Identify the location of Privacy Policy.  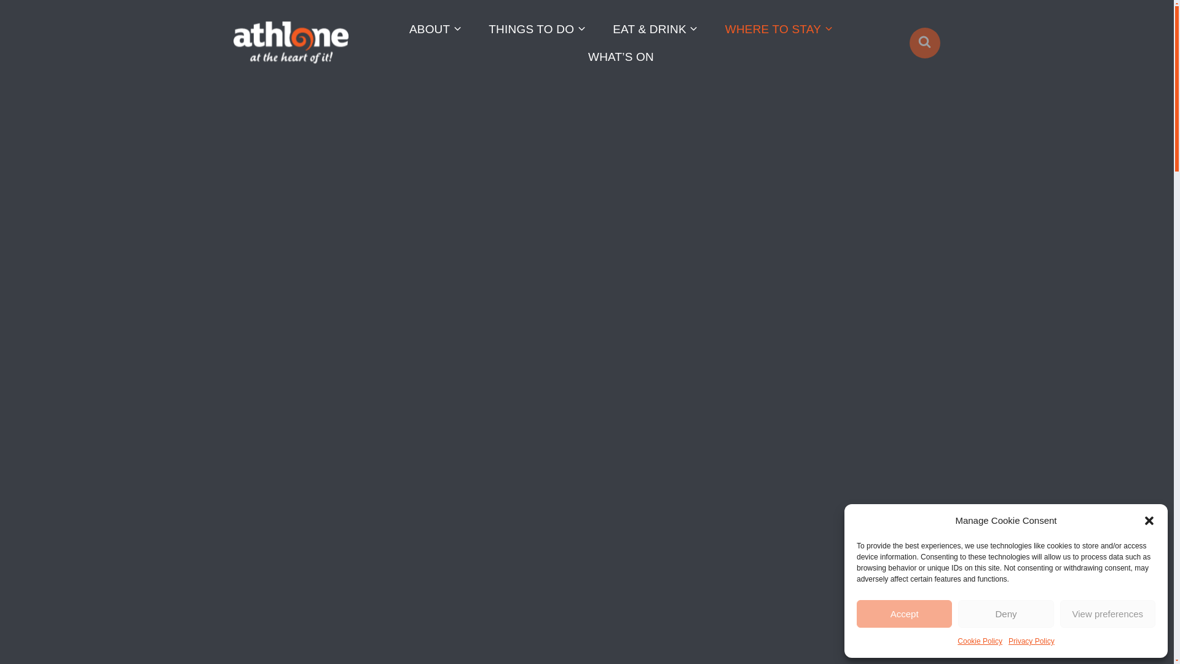
(1031, 641).